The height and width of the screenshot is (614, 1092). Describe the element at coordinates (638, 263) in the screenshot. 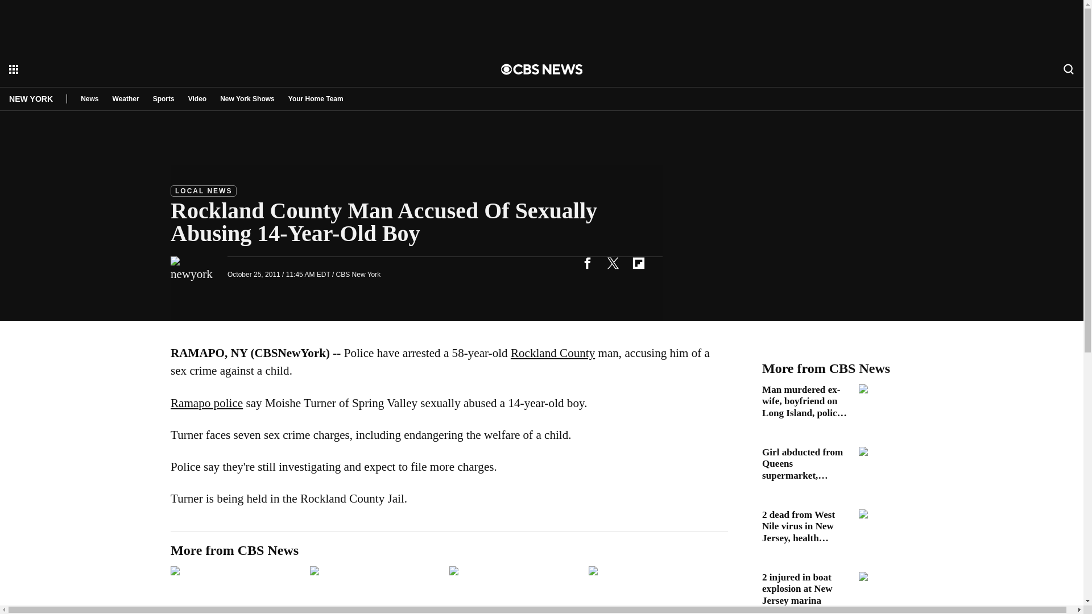

I see `flipboard` at that location.